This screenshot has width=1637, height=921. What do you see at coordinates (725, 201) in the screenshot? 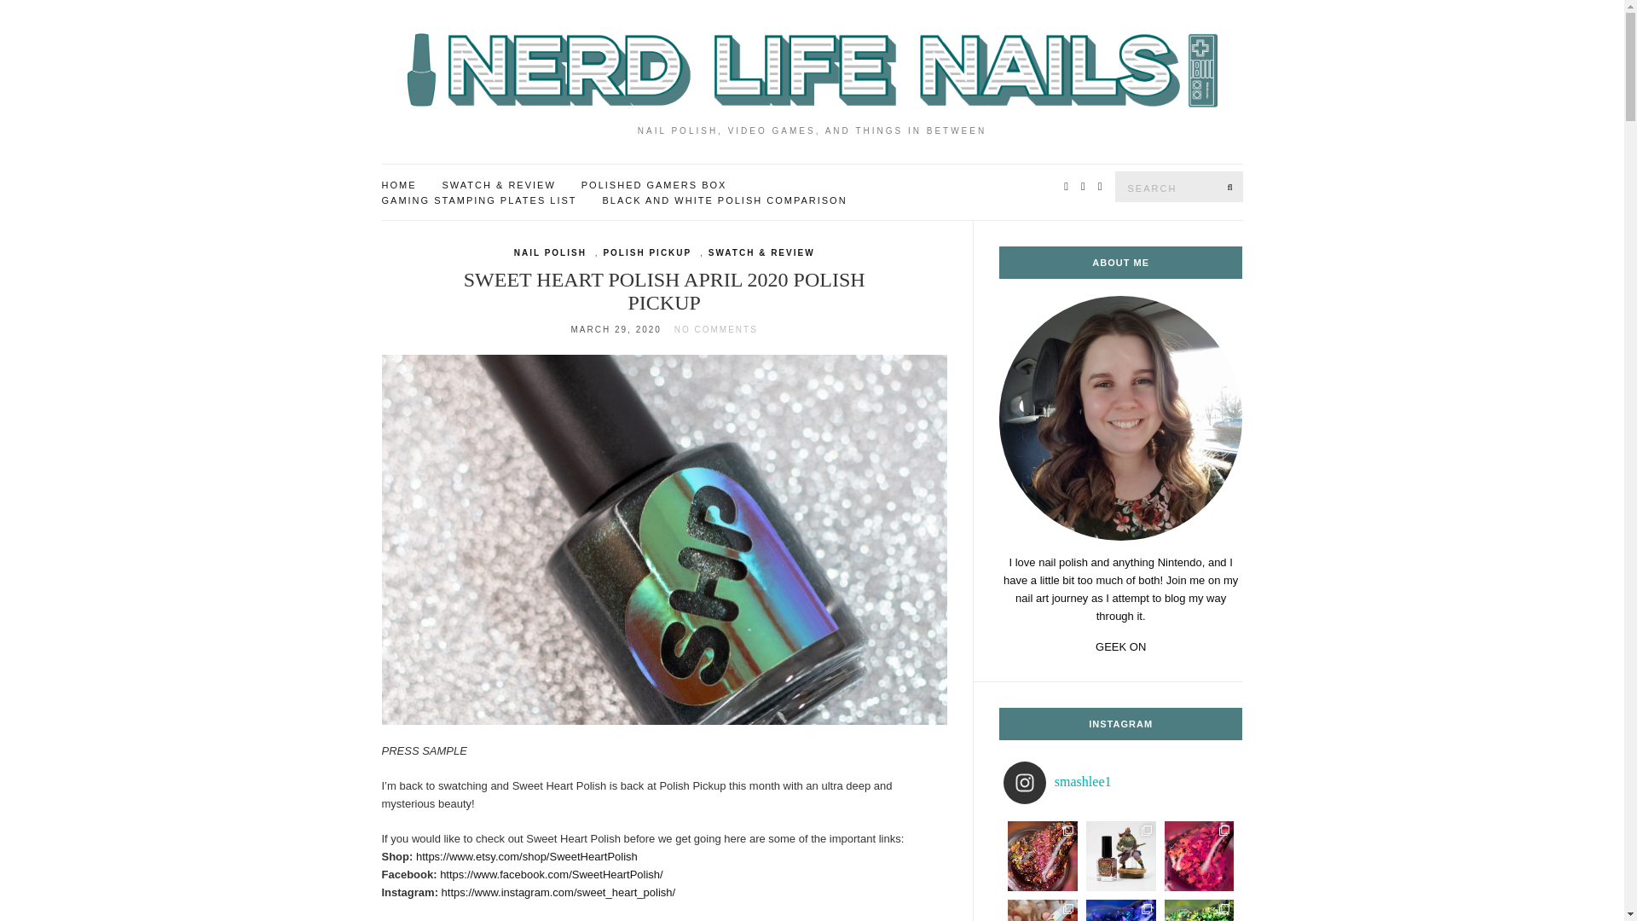
I see `BLACK AND WHITE POLISH COMPARISON` at bounding box center [725, 201].